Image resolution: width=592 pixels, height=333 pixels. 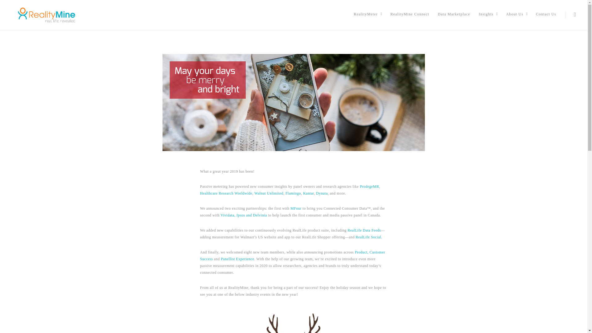 What do you see at coordinates (546, 17) in the screenshot?
I see `Contact Us` at bounding box center [546, 17].